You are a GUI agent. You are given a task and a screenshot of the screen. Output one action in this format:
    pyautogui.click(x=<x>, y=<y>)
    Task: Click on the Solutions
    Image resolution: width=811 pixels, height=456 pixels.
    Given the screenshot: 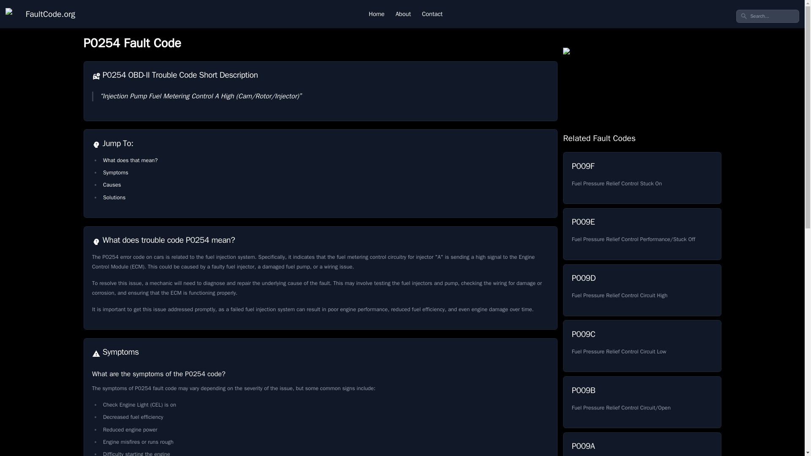 What is the action you would take?
    pyautogui.click(x=114, y=198)
    